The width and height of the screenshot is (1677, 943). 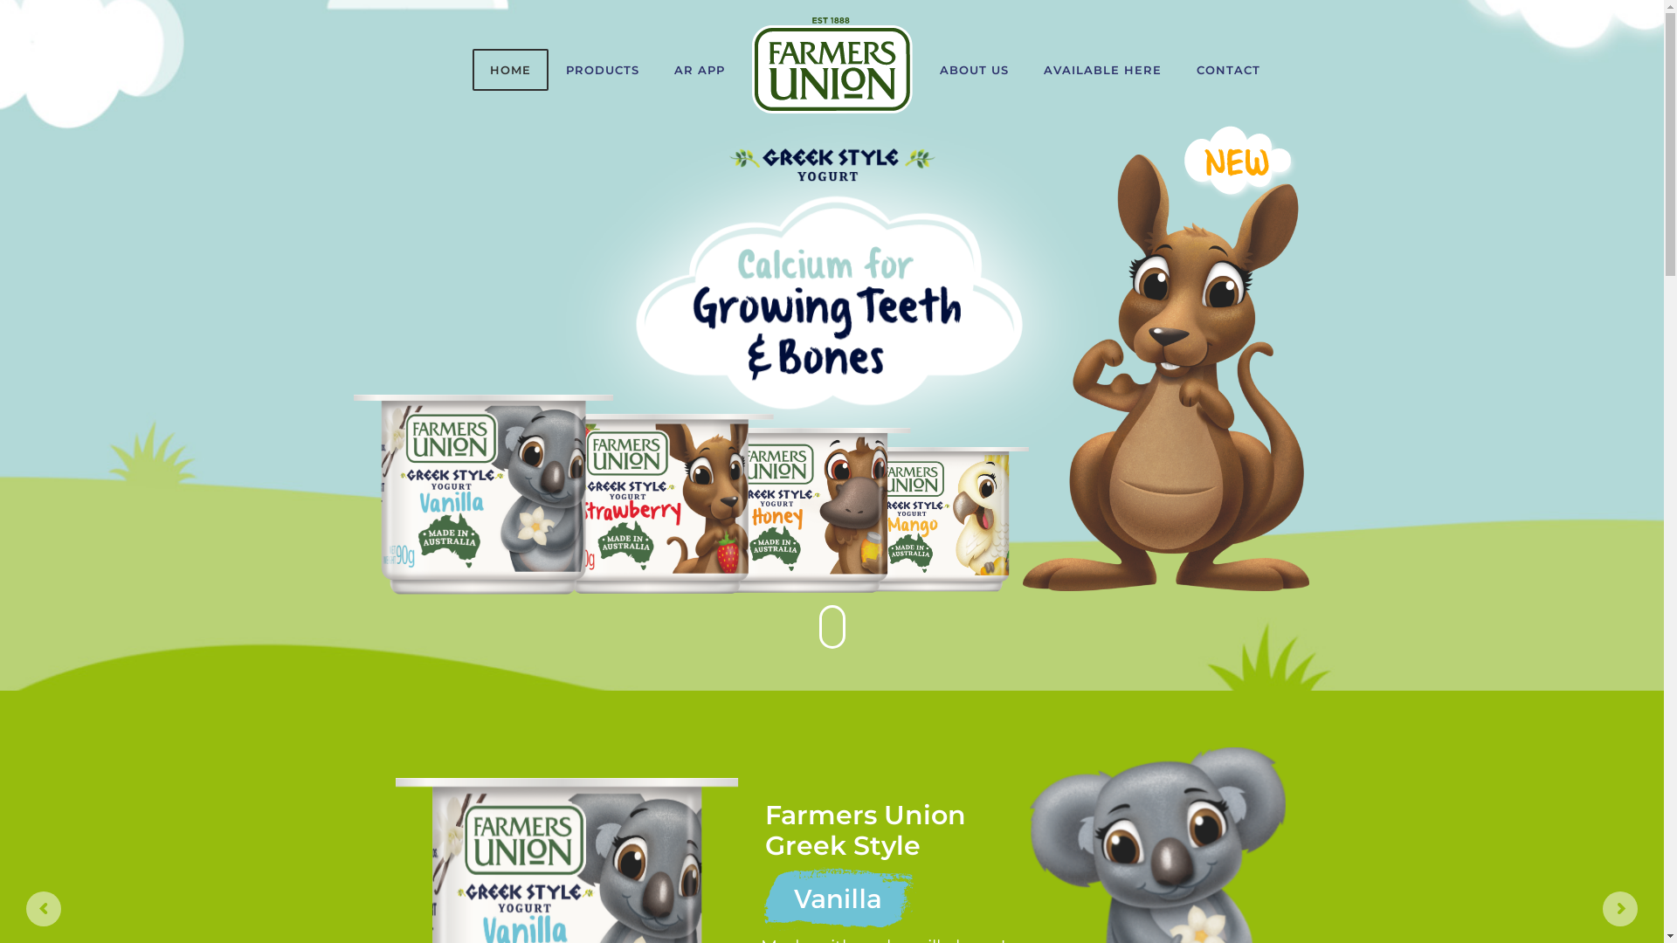 What do you see at coordinates (510, 70) in the screenshot?
I see `HOME` at bounding box center [510, 70].